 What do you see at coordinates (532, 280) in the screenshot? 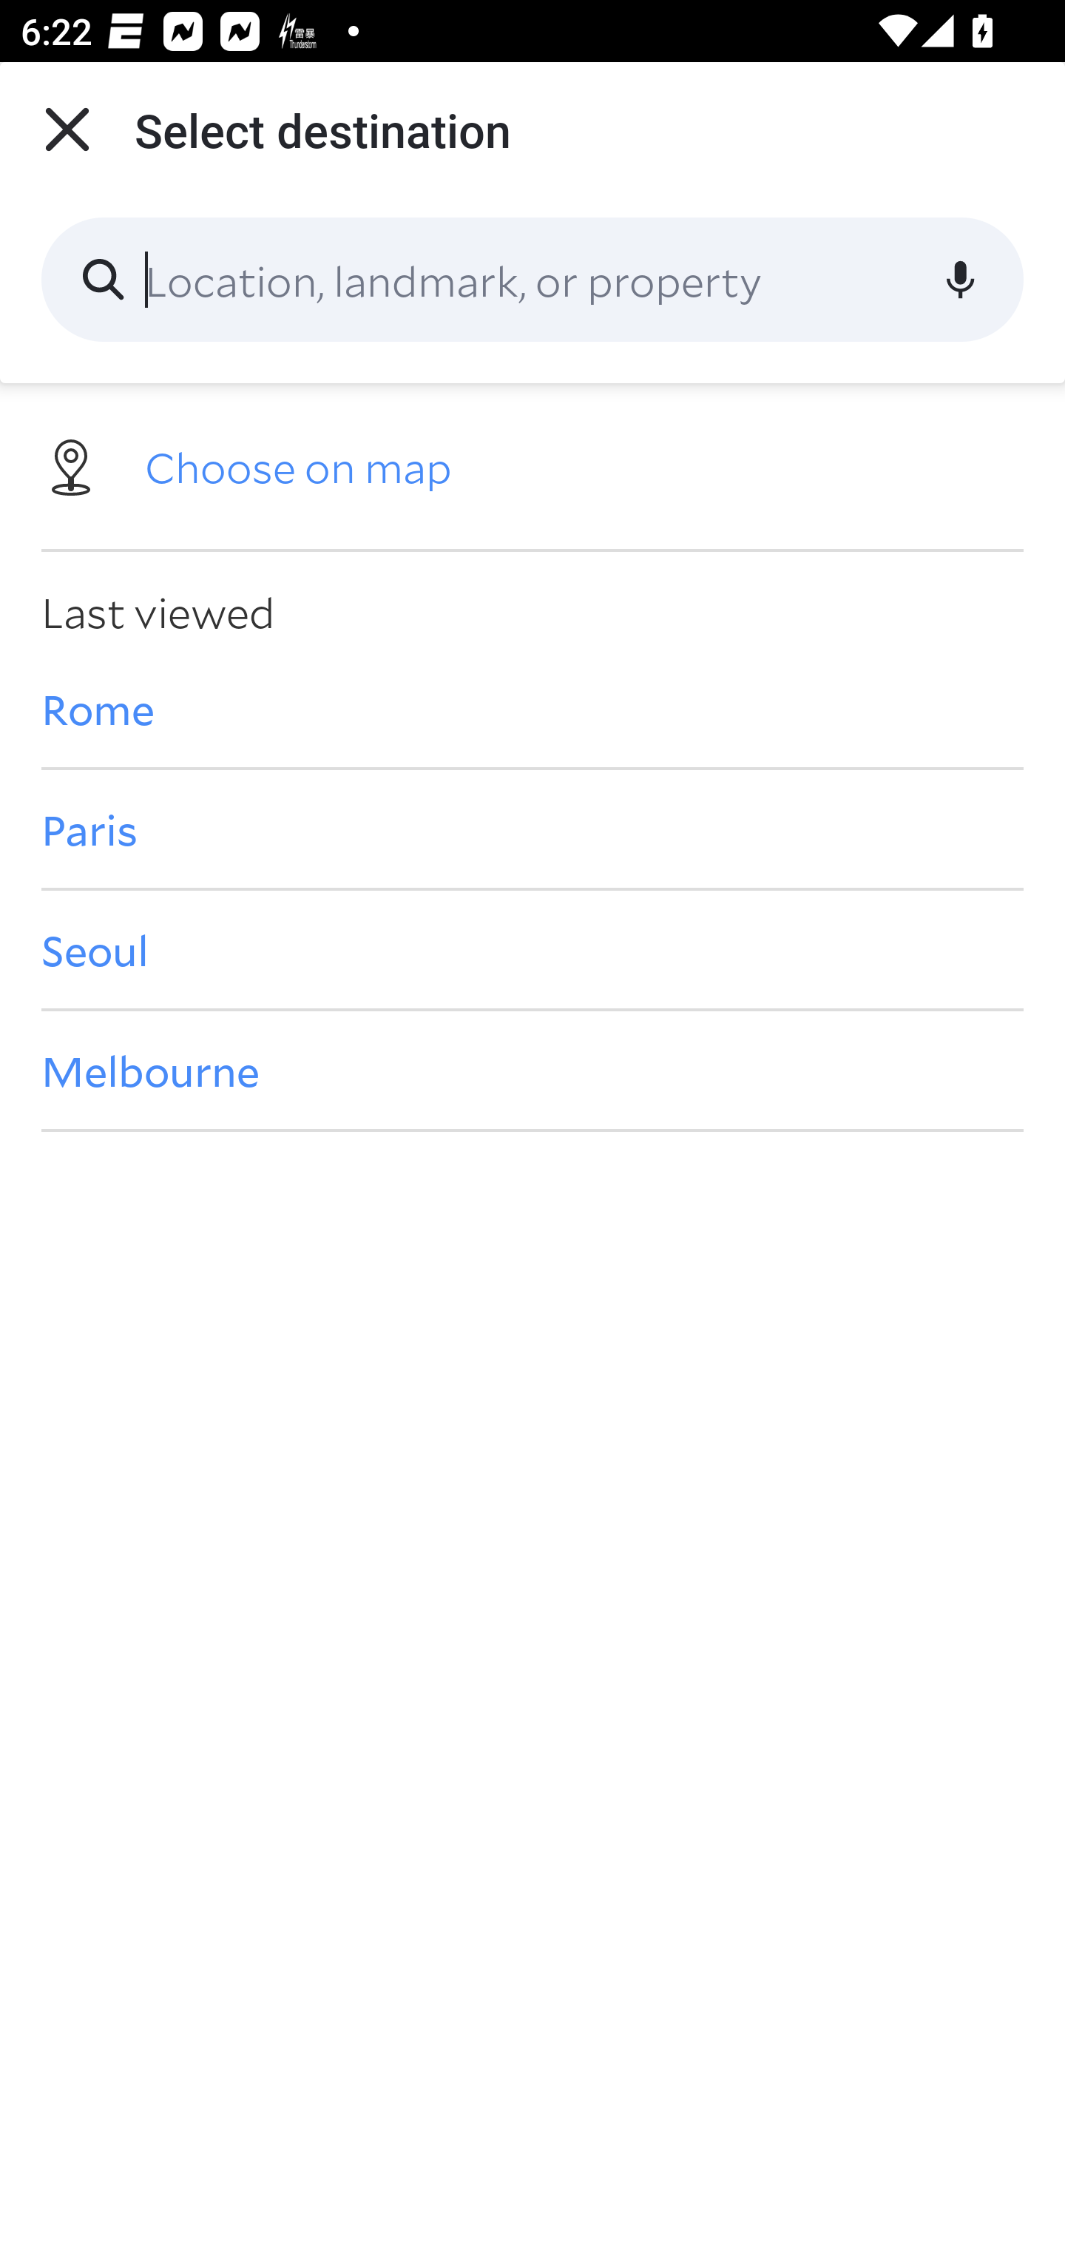
I see `Location, landmark, or property` at bounding box center [532, 280].